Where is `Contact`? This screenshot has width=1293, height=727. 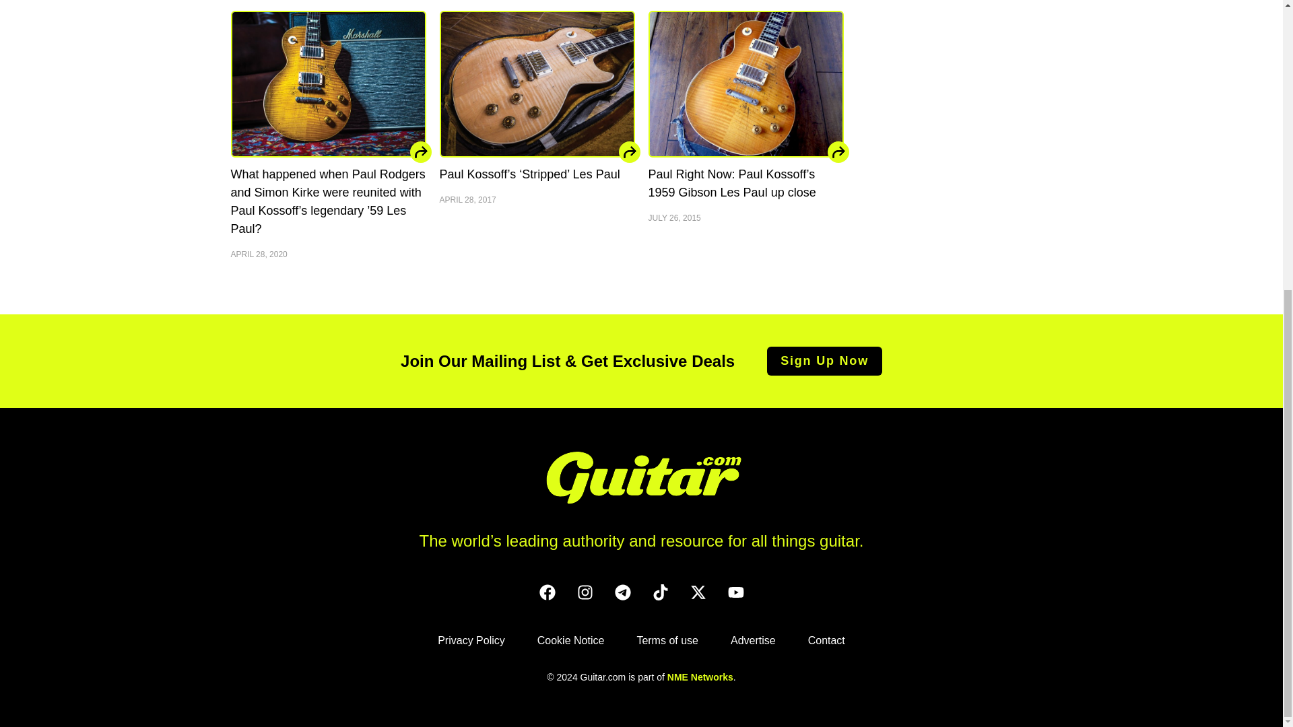 Contact is located at coordinates (827, 640).